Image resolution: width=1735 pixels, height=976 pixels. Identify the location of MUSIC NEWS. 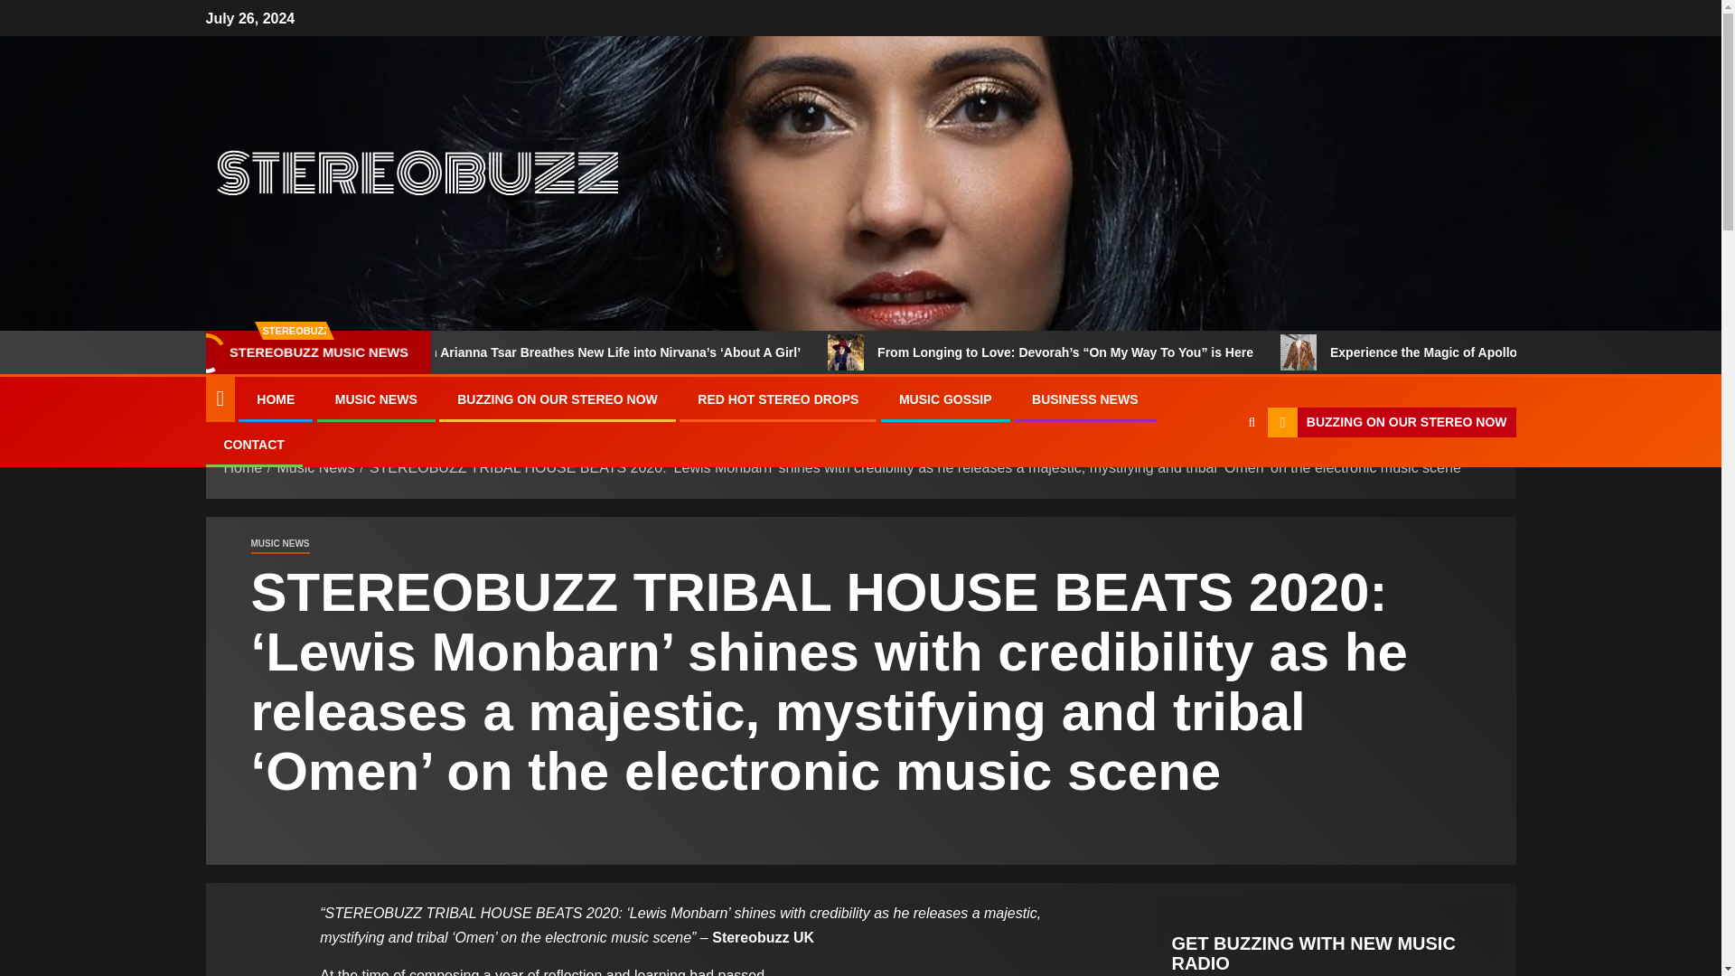
(376, 399).